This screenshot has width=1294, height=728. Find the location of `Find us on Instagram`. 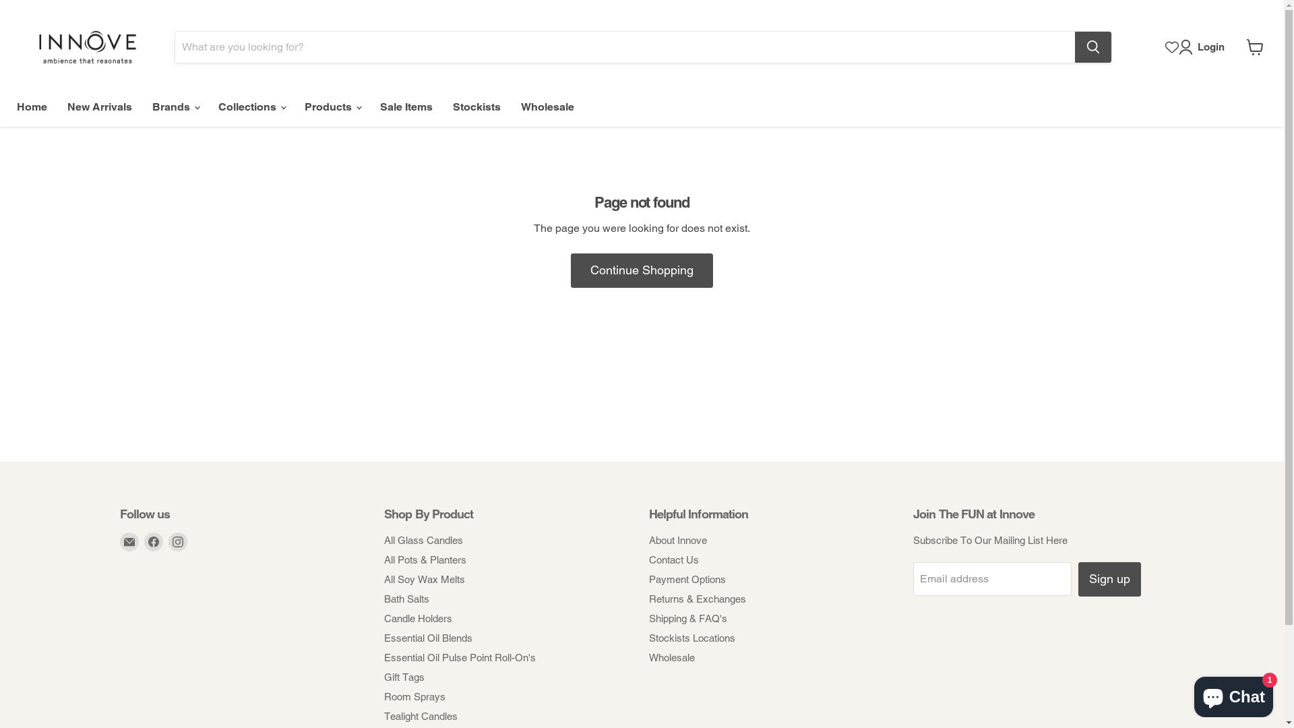

Find us on Instagram is located at coordinates (178, 542).